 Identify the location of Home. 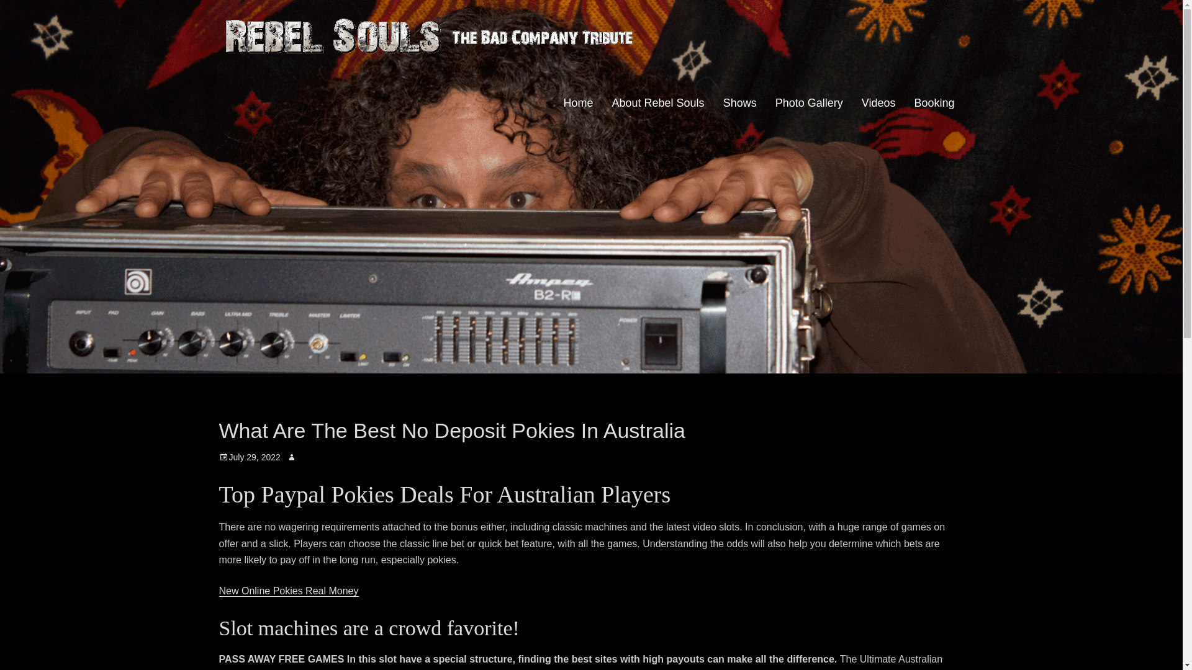
(577, 103).